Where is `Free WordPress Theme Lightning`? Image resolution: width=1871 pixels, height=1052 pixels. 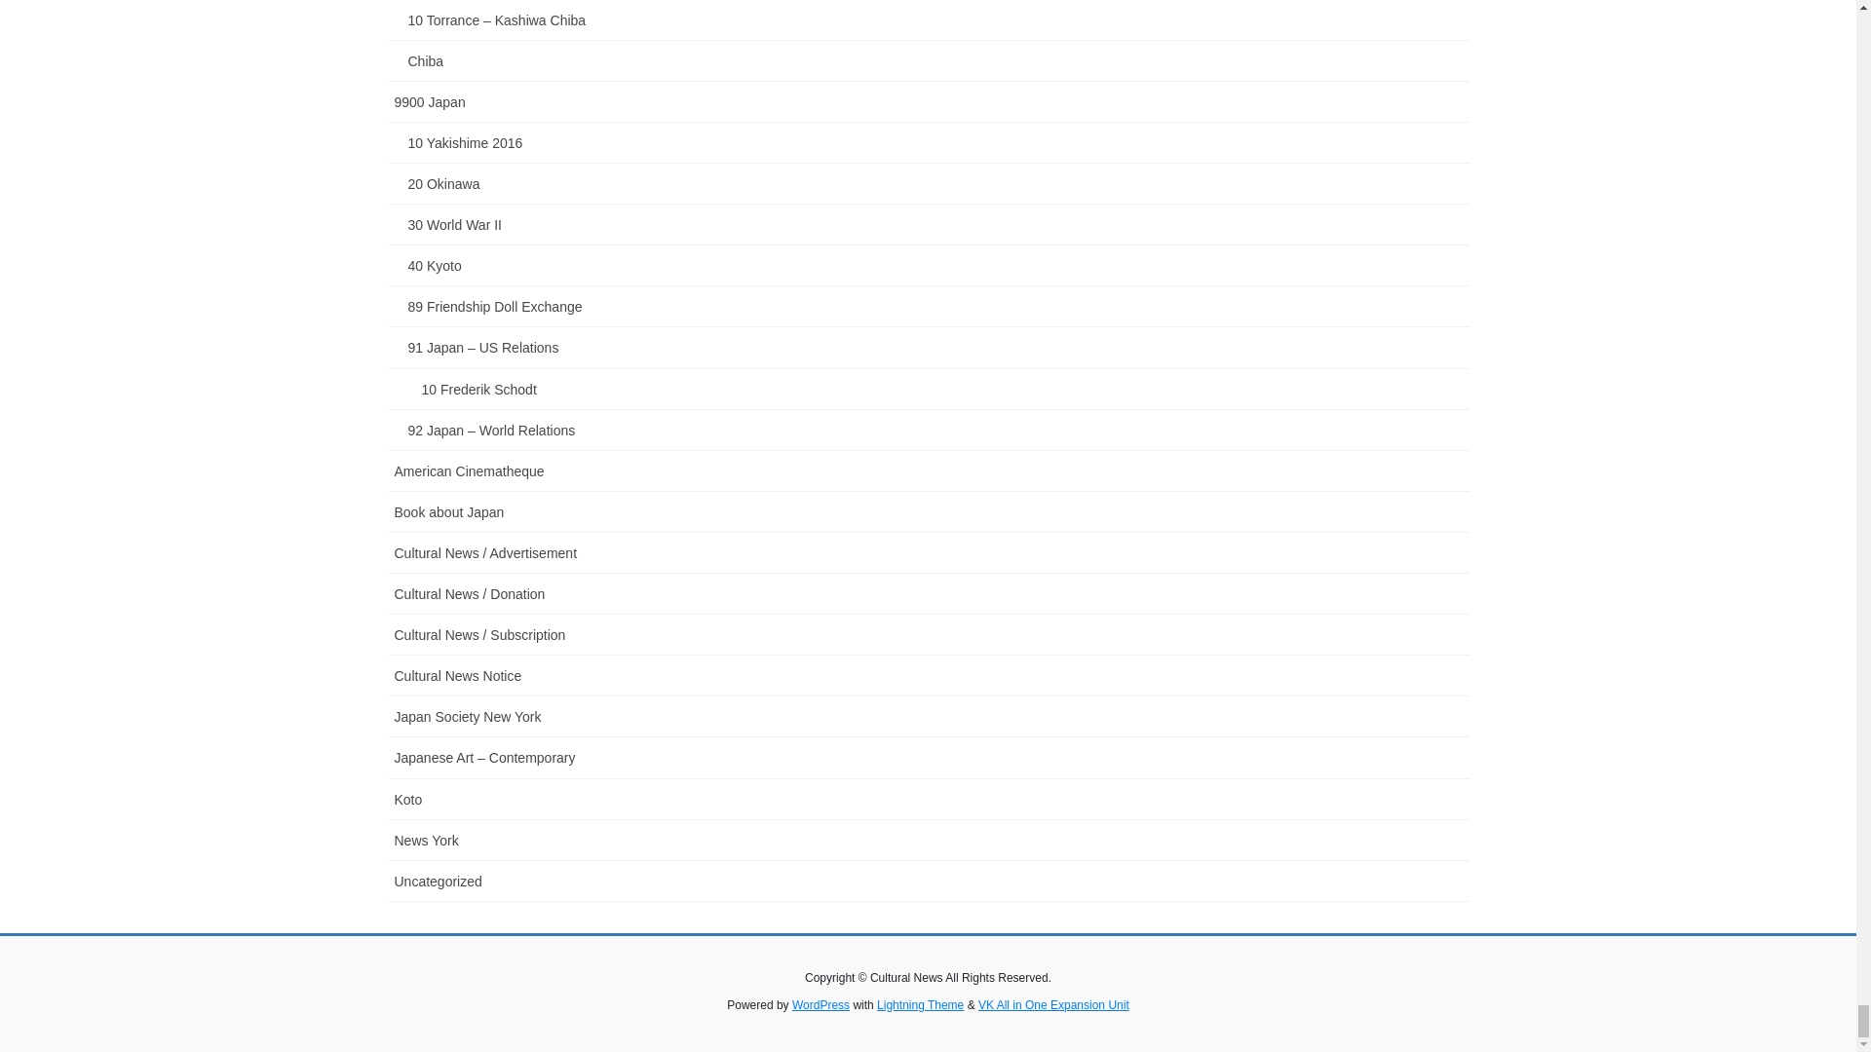 Free WordPress Theme Lightning is located at coordinates (920, 1004).